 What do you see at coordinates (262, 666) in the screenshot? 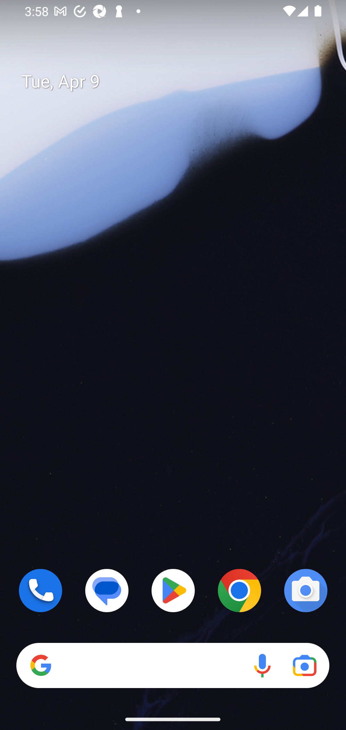
I see `Voice search` at bounding box center [262, 666].